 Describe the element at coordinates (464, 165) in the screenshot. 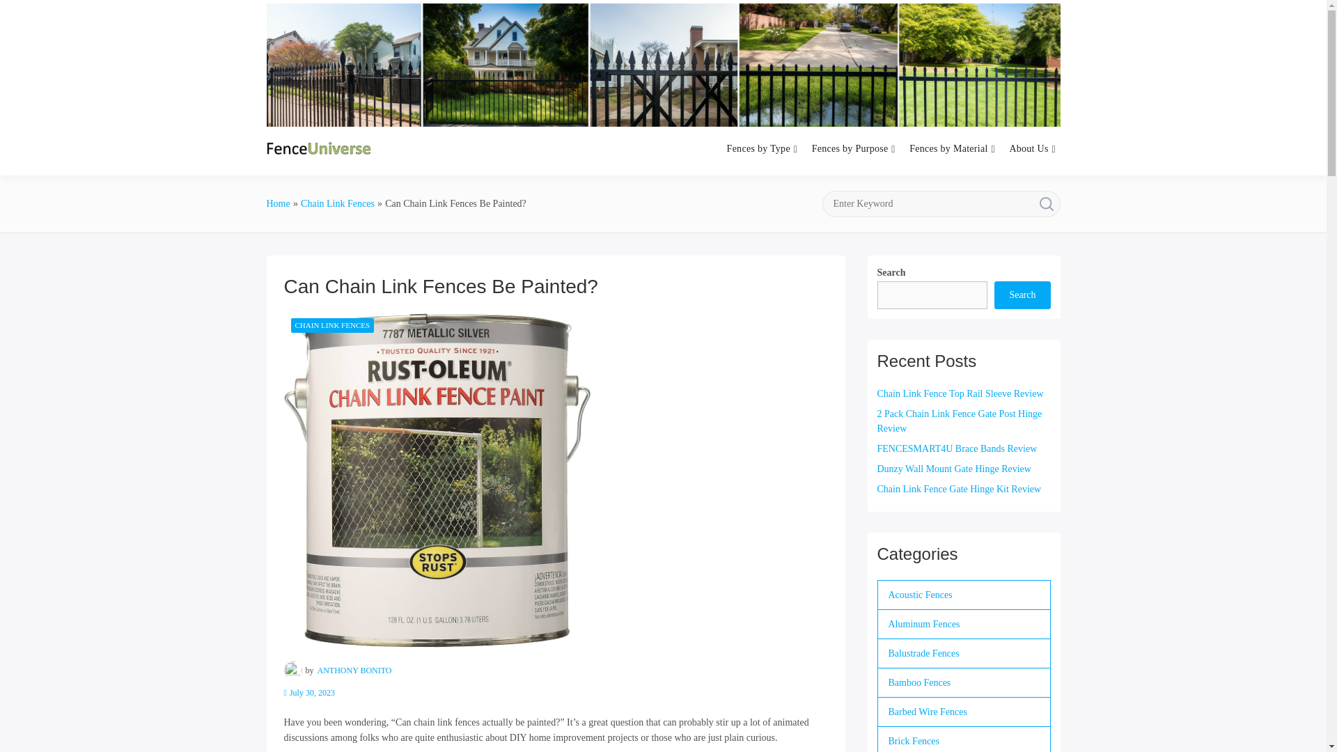

I see `FenceUniverse` at that location.